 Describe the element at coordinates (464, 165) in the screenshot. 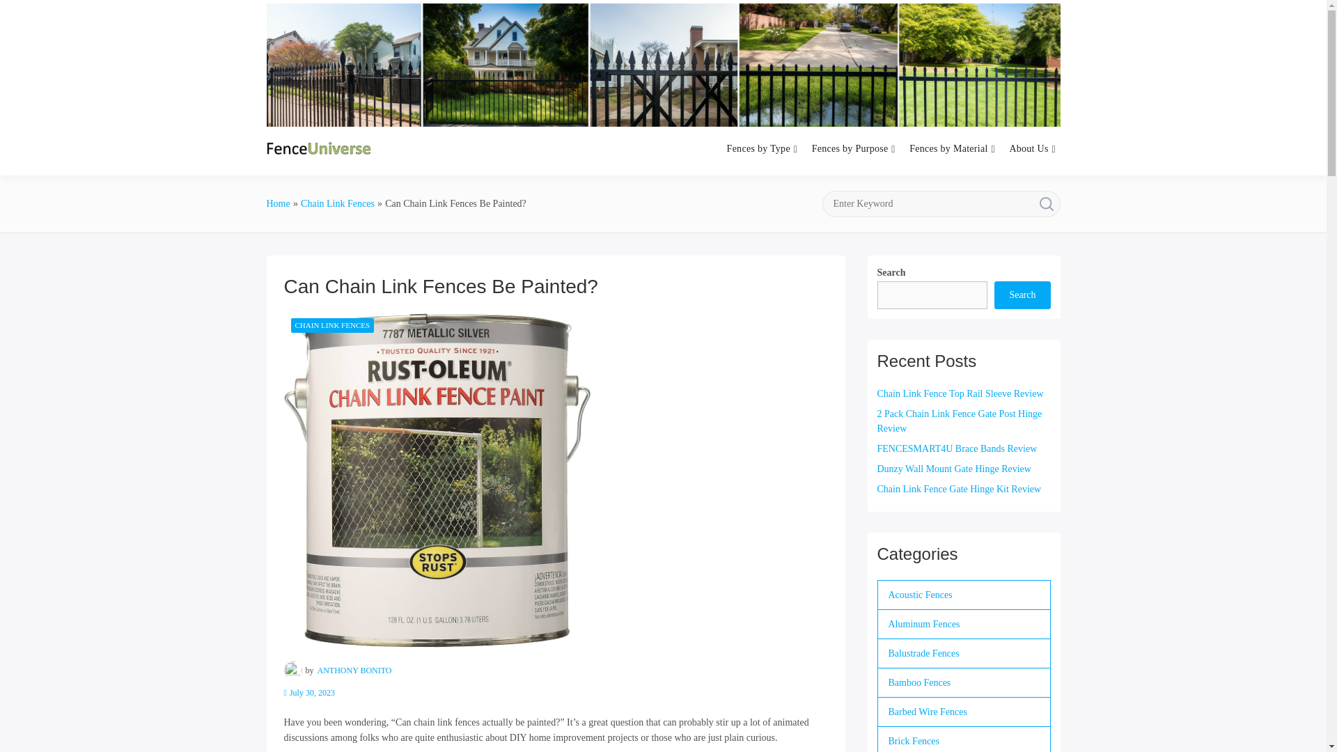

I see `FenceUniverse` at that location.